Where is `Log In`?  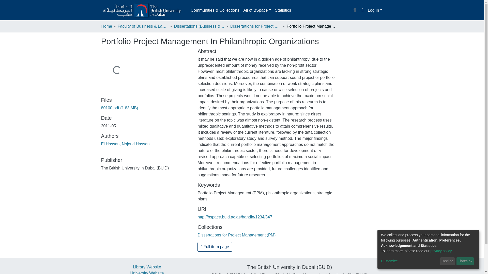 Log In is located at coordinates (375, 10).